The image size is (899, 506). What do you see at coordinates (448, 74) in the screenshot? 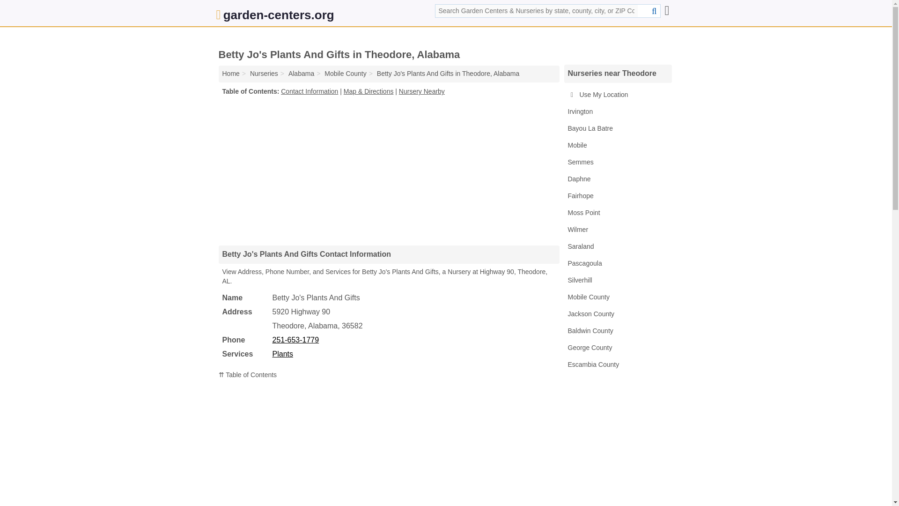
I see `Betty Jo's Plants And Gifts in Theodore, Alabama` at bounding box center [448, 74].